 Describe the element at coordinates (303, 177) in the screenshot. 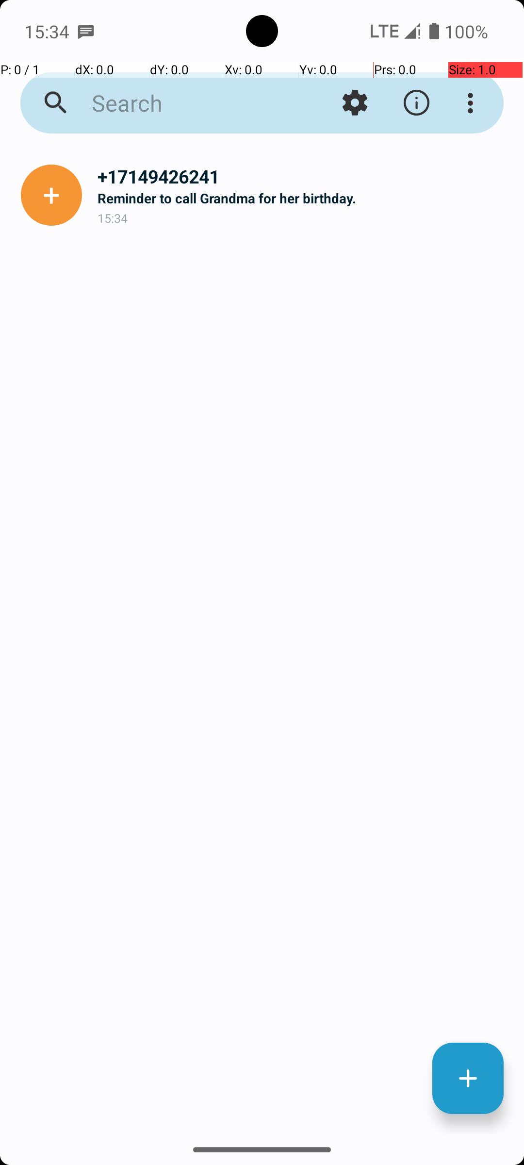

I see `+17149426241` at that location.